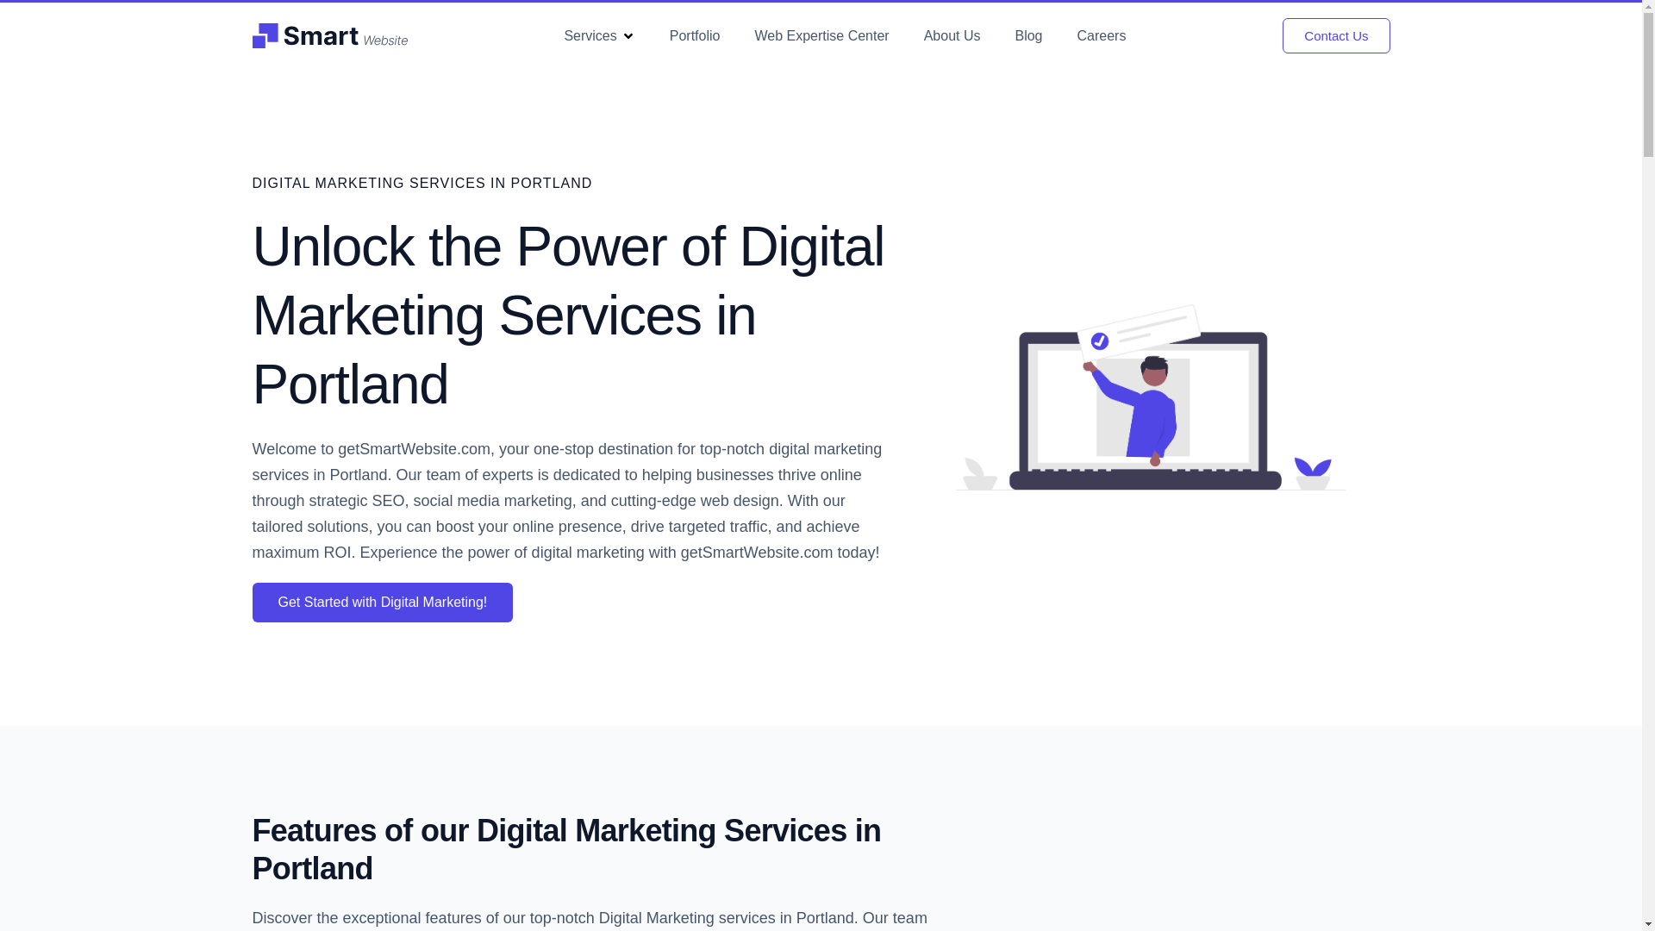 The width and height of the screenshot is (1655, 931). I want to click on Get Started with Digital Marketing!, so click(382, 603).